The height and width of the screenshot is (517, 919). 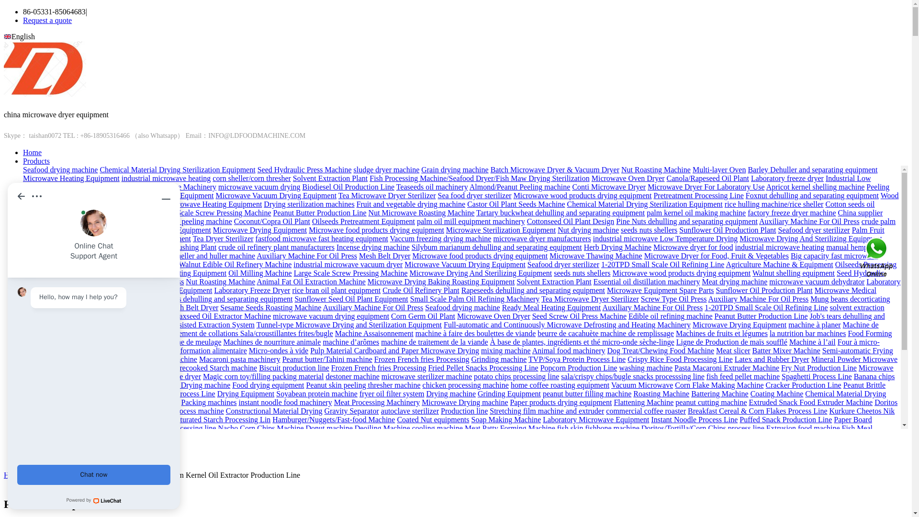 I want to click on Multi-layer Oven, so click(x=719, y=169).